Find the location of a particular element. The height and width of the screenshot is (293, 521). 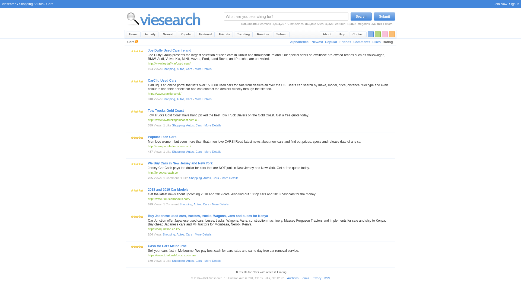

Submit is located at coordinates (281, 34).